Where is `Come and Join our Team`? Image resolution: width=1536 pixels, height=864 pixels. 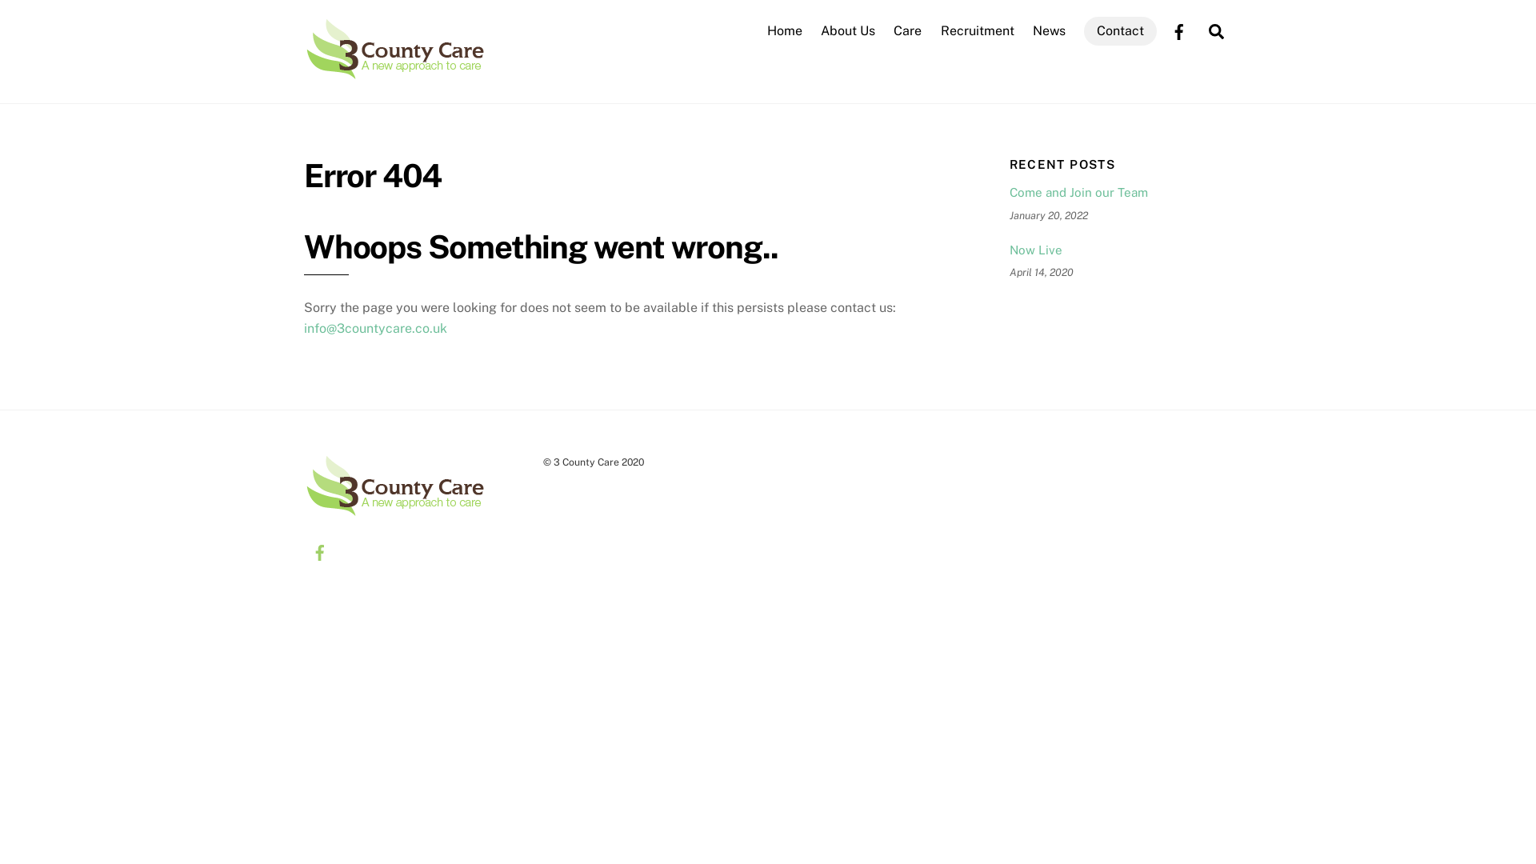
Come and Join our Team is located at coordinates (1121, 193).